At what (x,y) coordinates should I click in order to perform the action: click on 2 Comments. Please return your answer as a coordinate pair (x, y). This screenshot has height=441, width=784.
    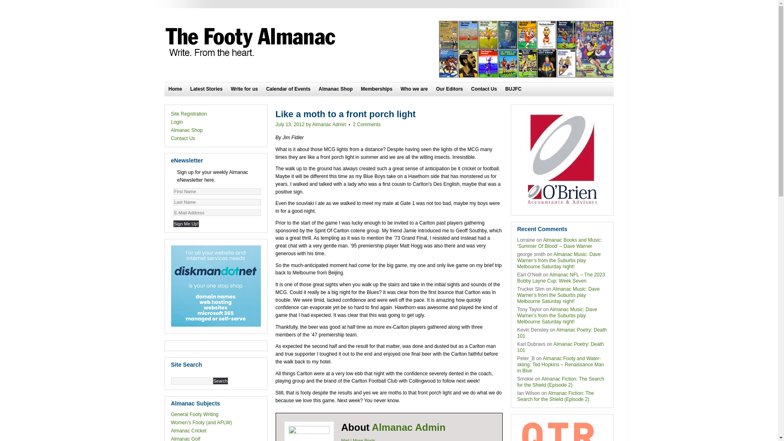
    Looking at the image, I should click on (367, 124).